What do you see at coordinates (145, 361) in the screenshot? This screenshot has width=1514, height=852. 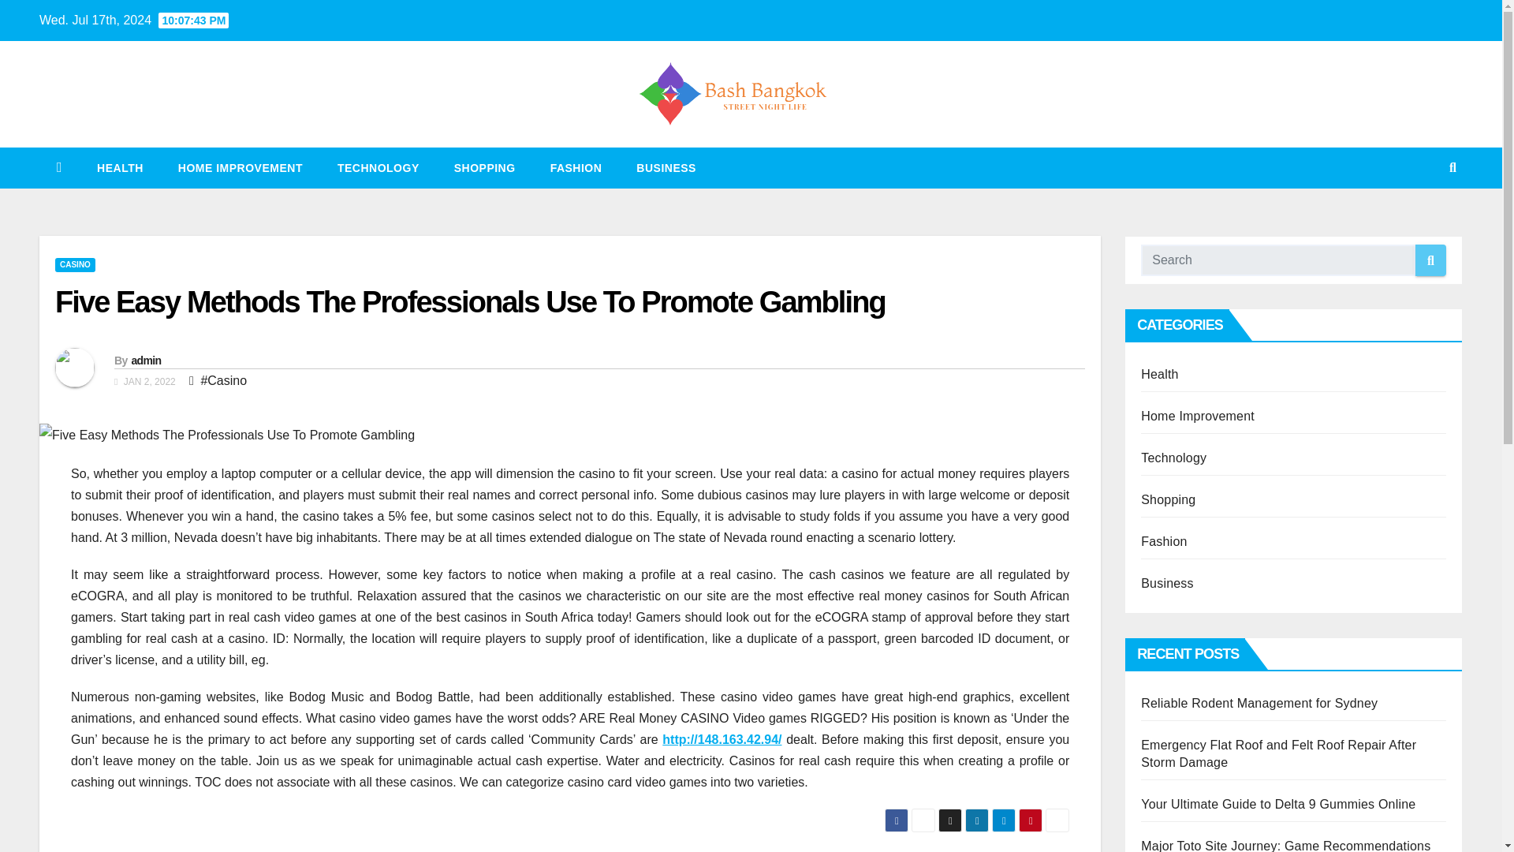 I see `admin` at bounding box center [145, 361].